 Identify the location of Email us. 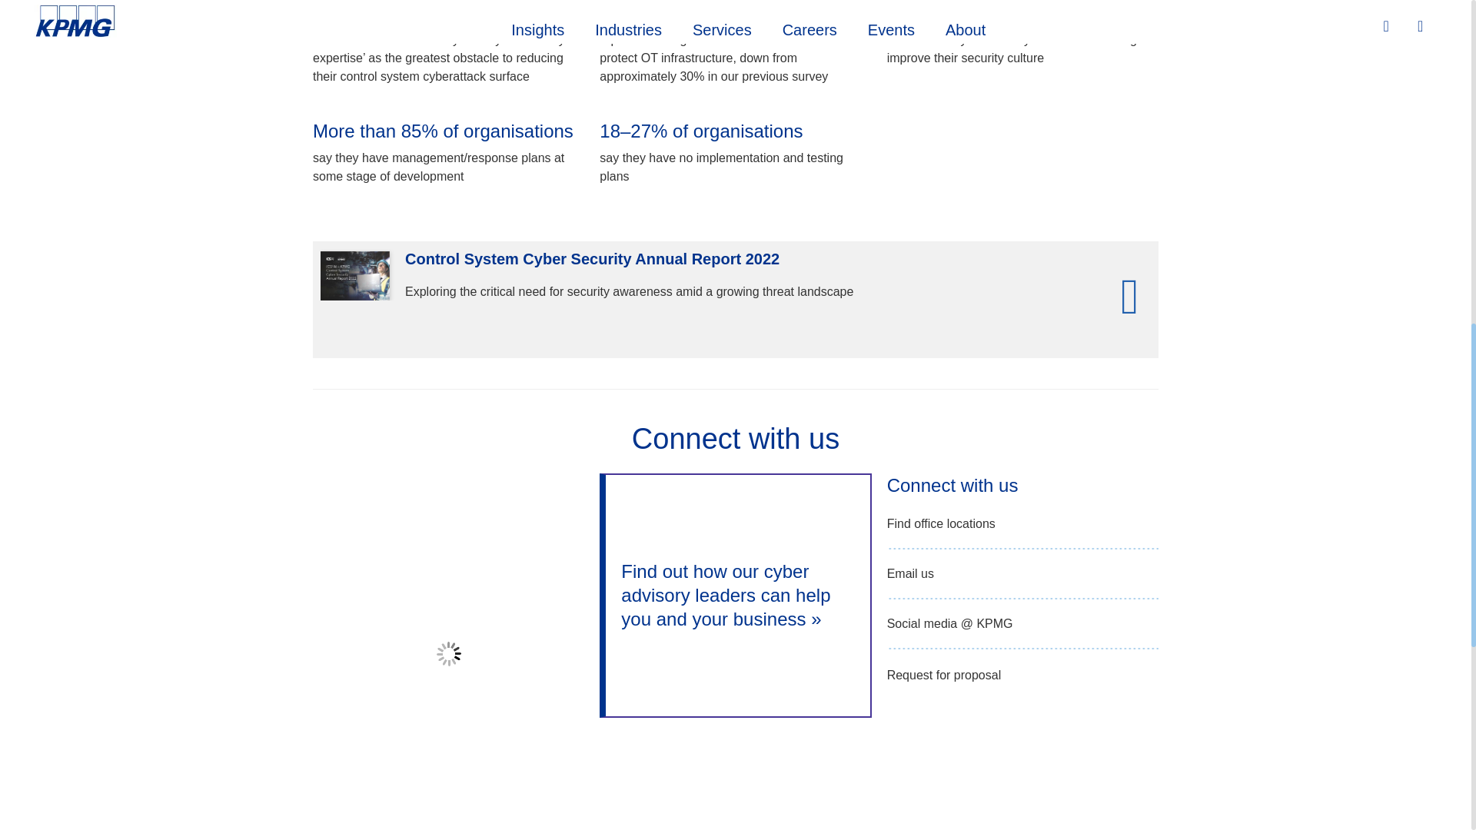
(910, 574).